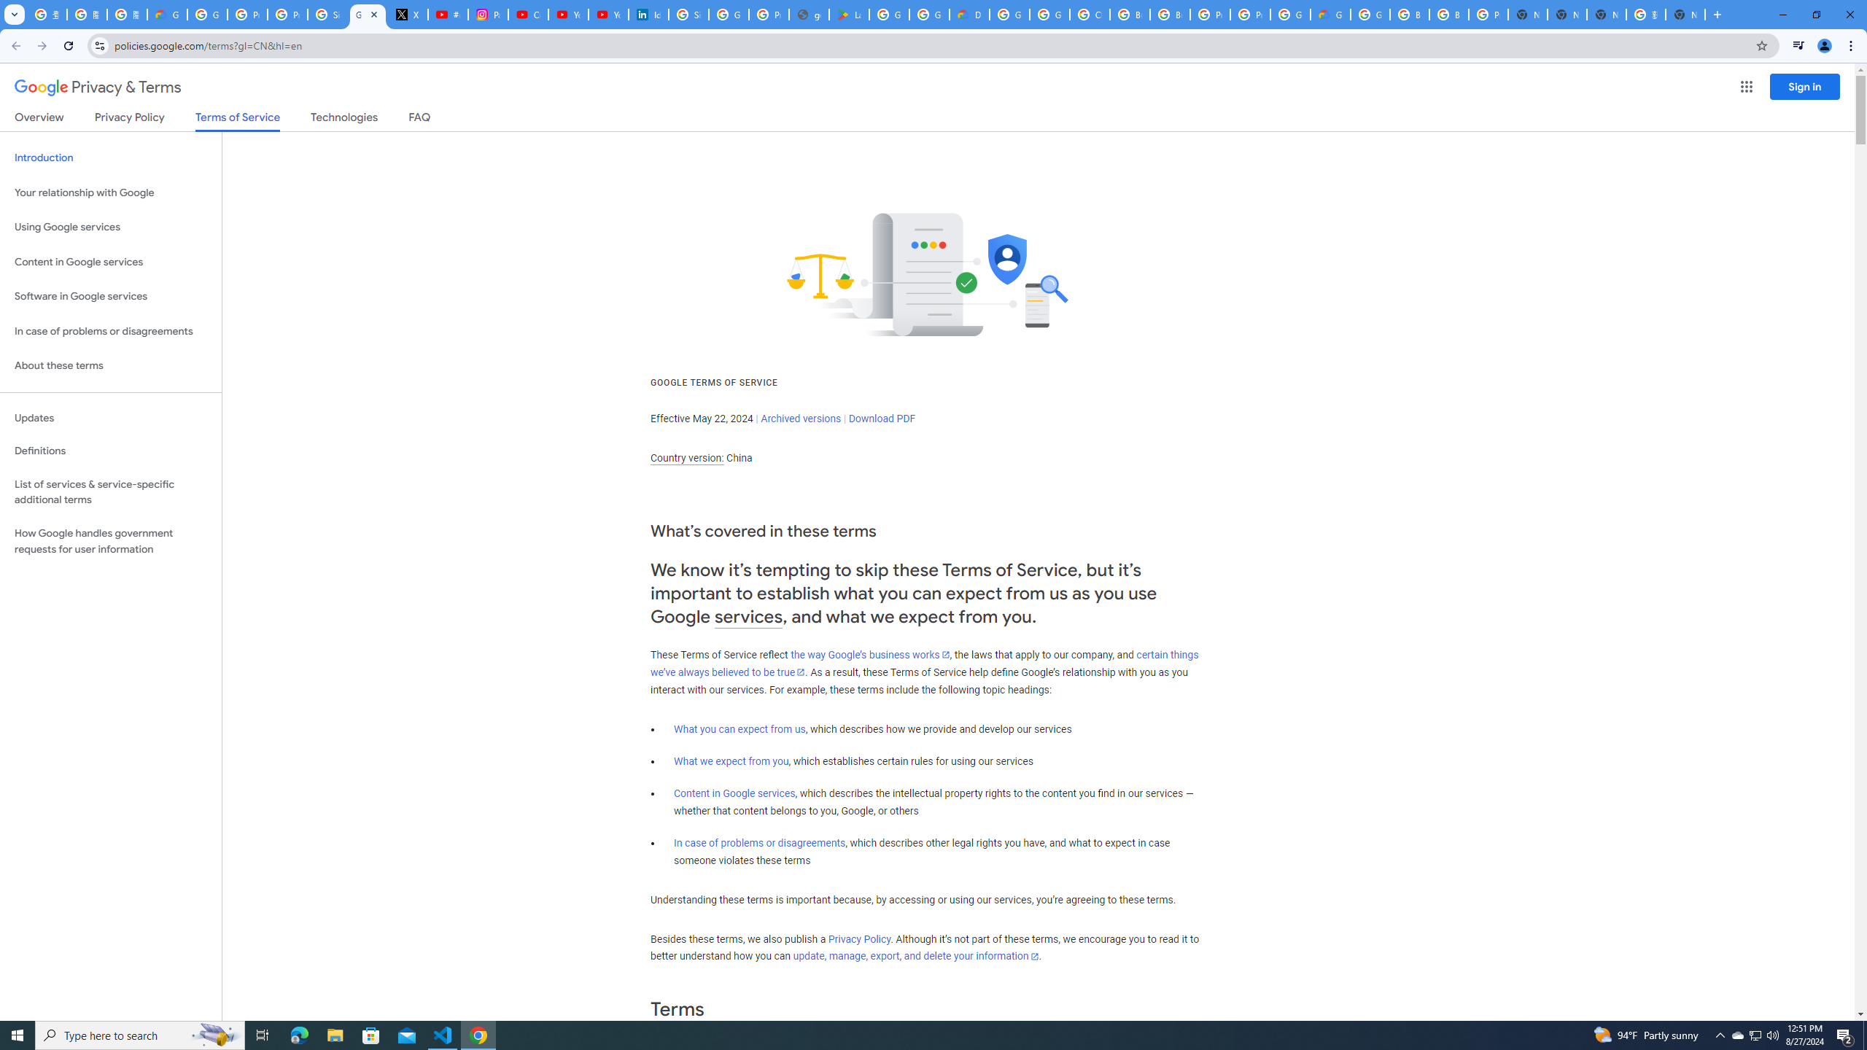 This screenshot has height=1050, width=1867. I want to click on Using Google services, so click(111, 227).